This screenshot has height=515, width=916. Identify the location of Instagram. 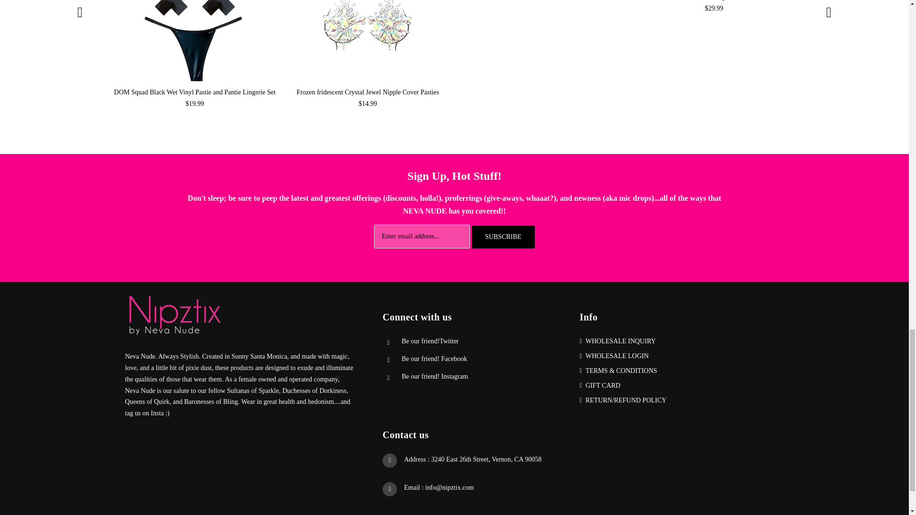
(435, 376).